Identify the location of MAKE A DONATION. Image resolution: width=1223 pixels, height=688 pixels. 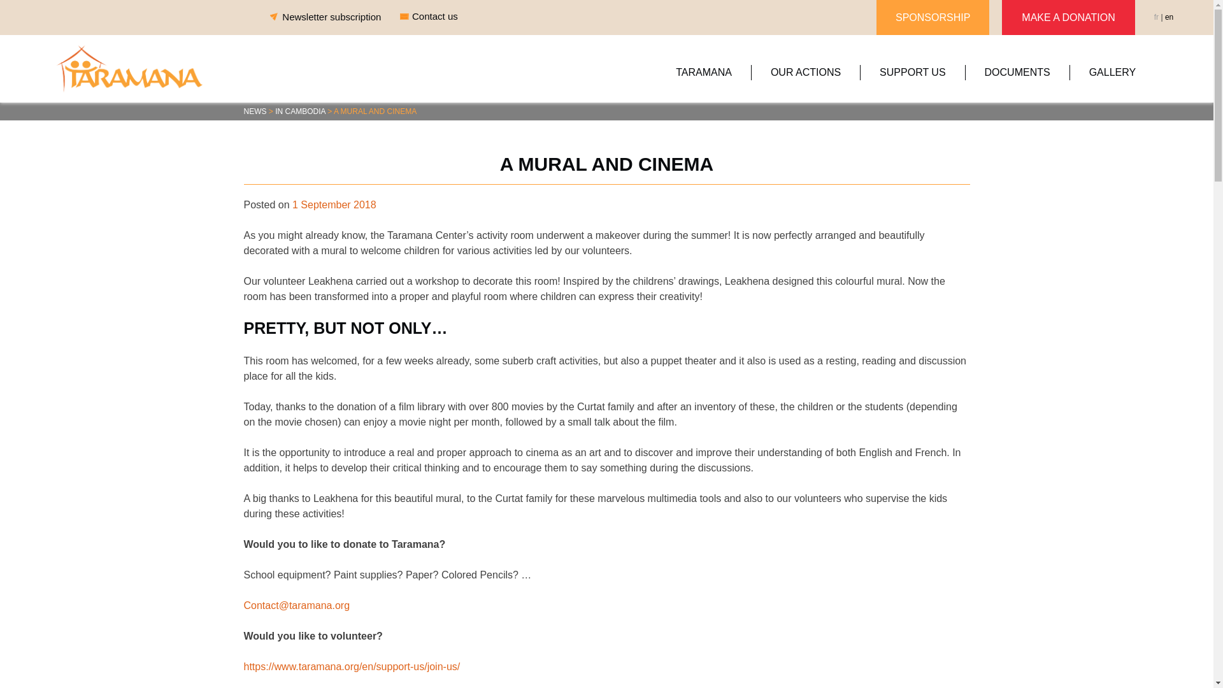
(1068, 18).